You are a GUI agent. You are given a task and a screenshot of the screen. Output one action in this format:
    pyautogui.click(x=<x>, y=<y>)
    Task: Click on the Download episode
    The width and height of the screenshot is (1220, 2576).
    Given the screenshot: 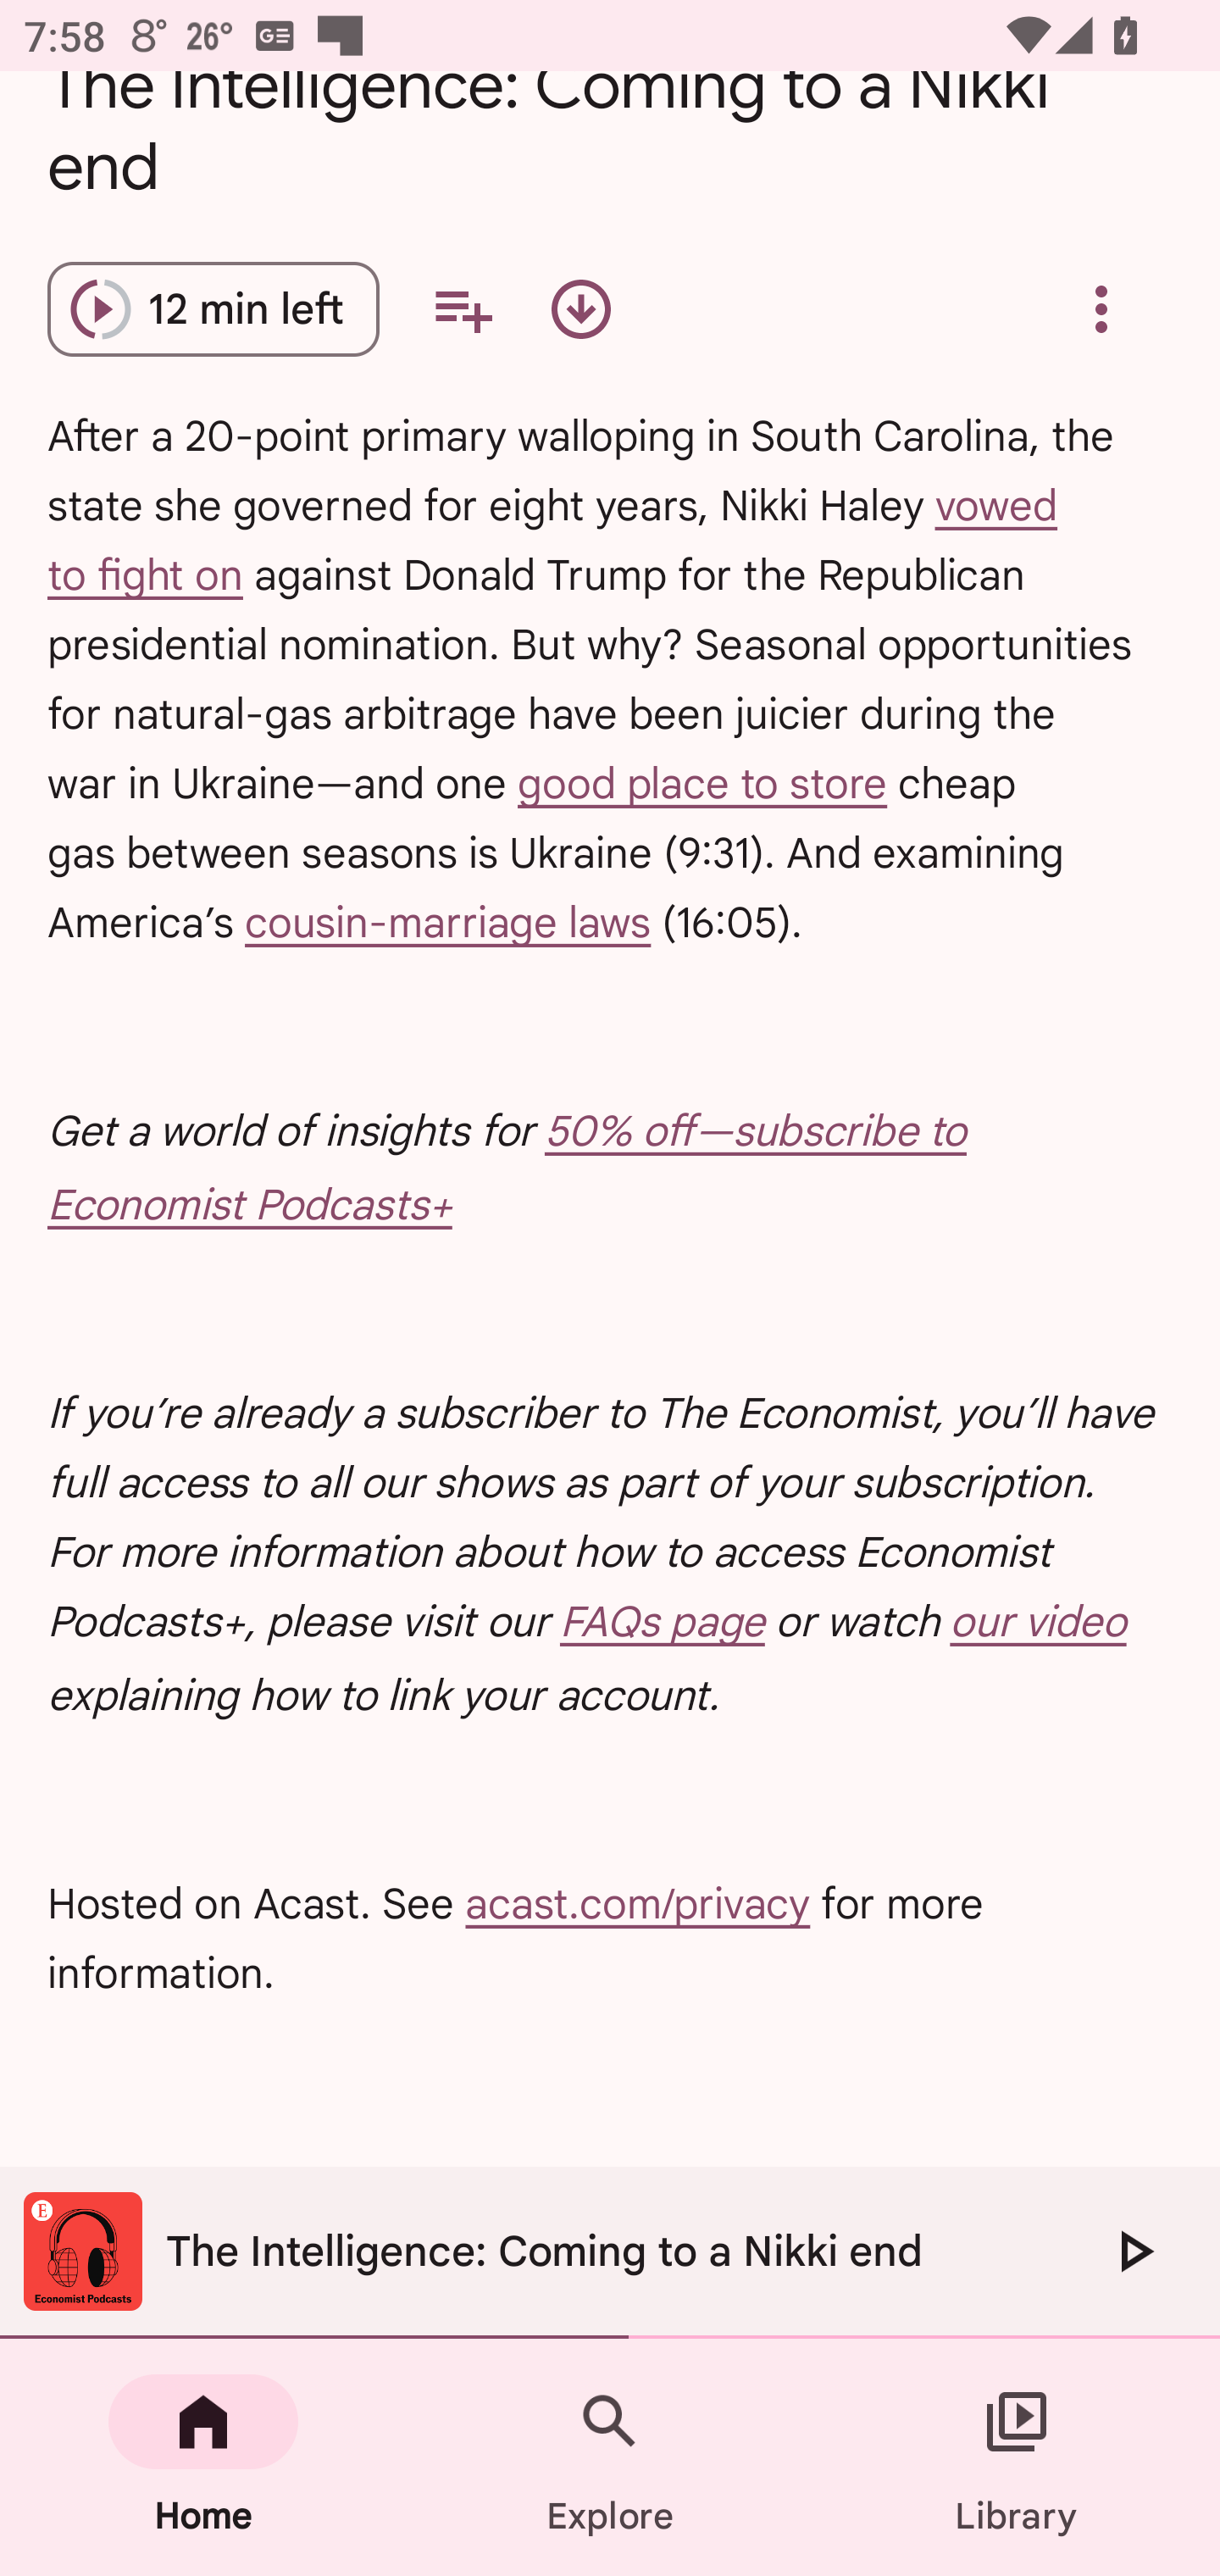 What is the action you would take?
    pyautogui.click(x=581, y=308)
    